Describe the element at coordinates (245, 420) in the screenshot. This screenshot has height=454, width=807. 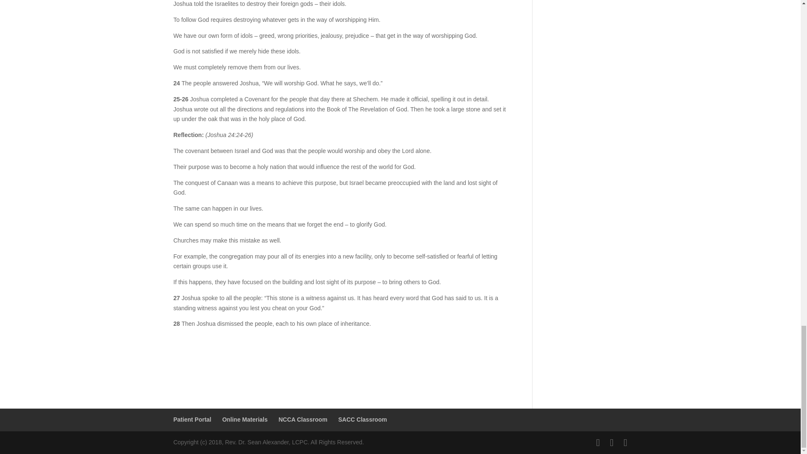
I see `Online Materials` at that location.